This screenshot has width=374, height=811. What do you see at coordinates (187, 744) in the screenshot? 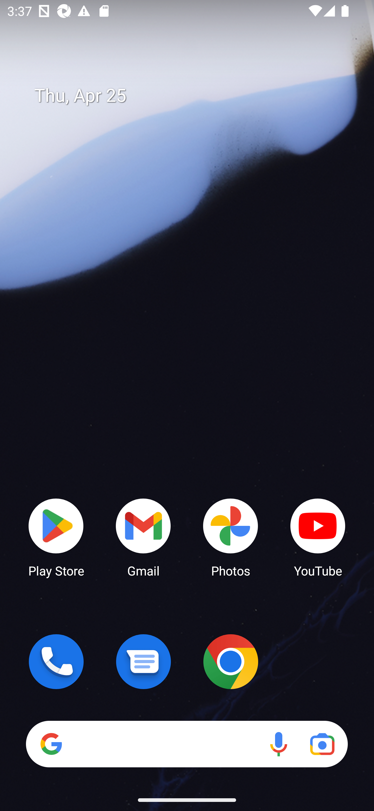
I see `Search Voice search Google Lens` at bounding box center [187, 744].